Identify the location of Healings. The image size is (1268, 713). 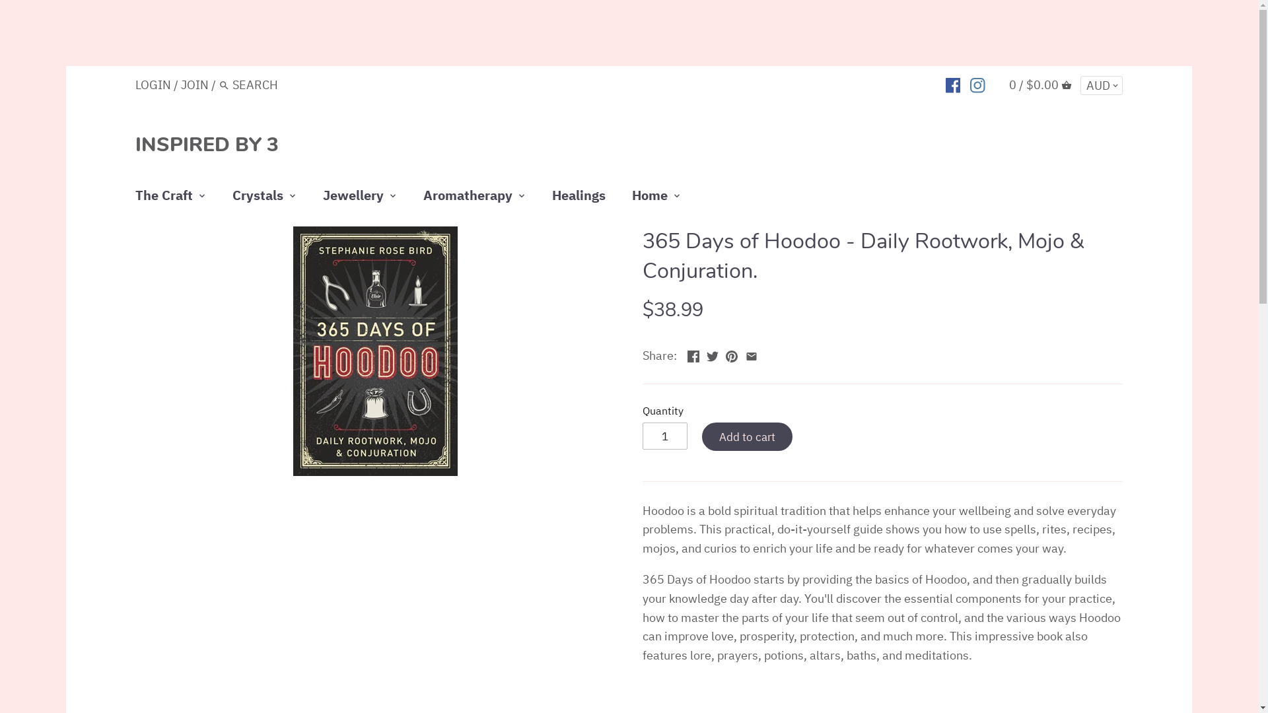
(579, 198).